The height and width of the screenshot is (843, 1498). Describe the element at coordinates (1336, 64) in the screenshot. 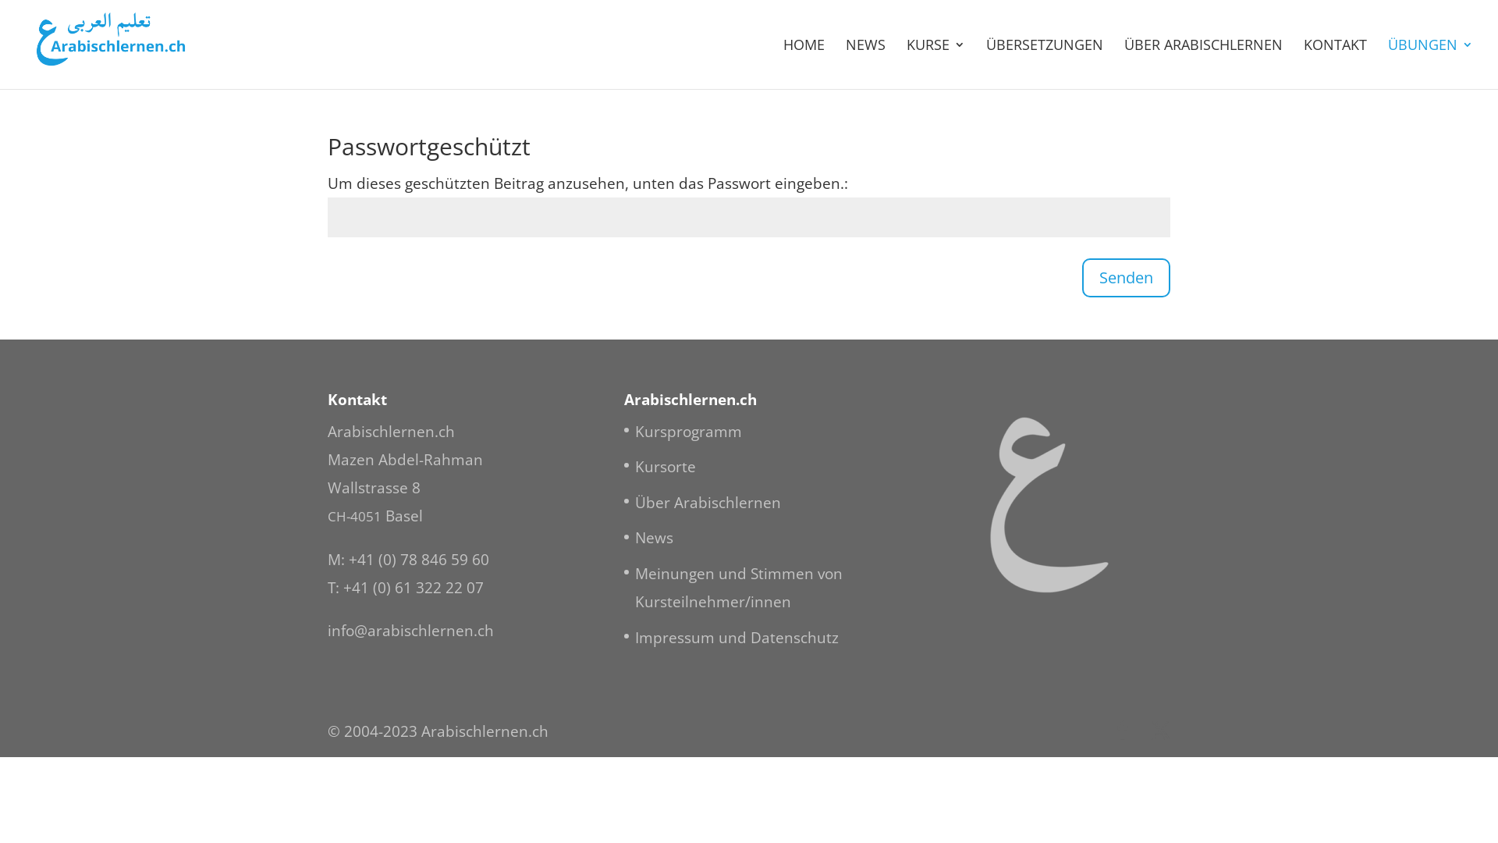

I see `KONTAKT` at that location.